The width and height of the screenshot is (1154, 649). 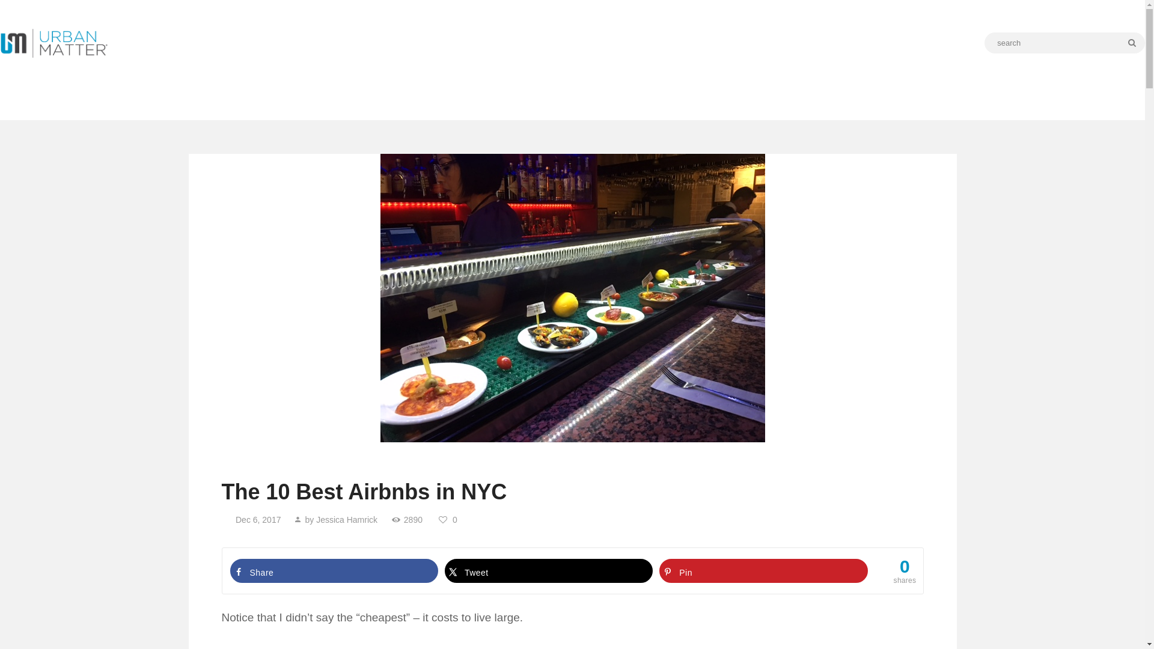 I want to click on Save to Pinterest, so click(x=763, y=570).